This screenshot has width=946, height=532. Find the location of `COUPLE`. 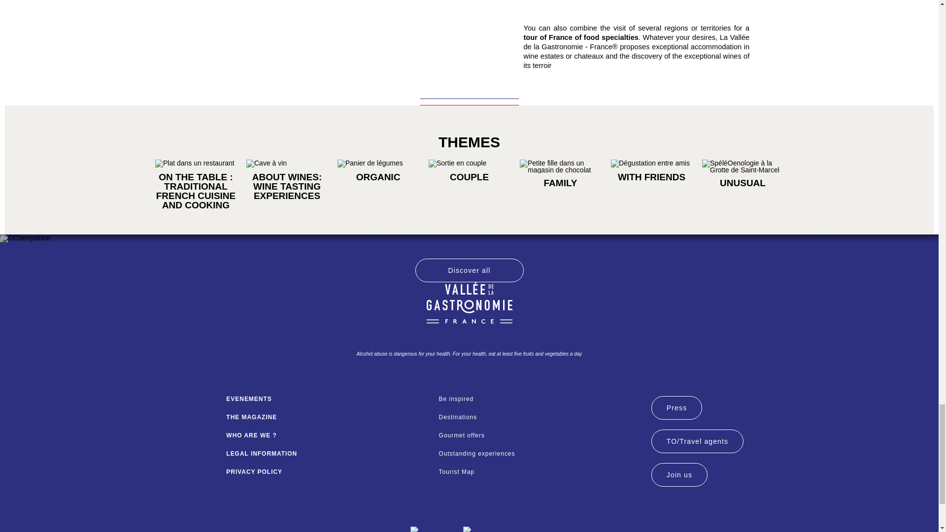

COUPLE is located at coordinates (469, 177).